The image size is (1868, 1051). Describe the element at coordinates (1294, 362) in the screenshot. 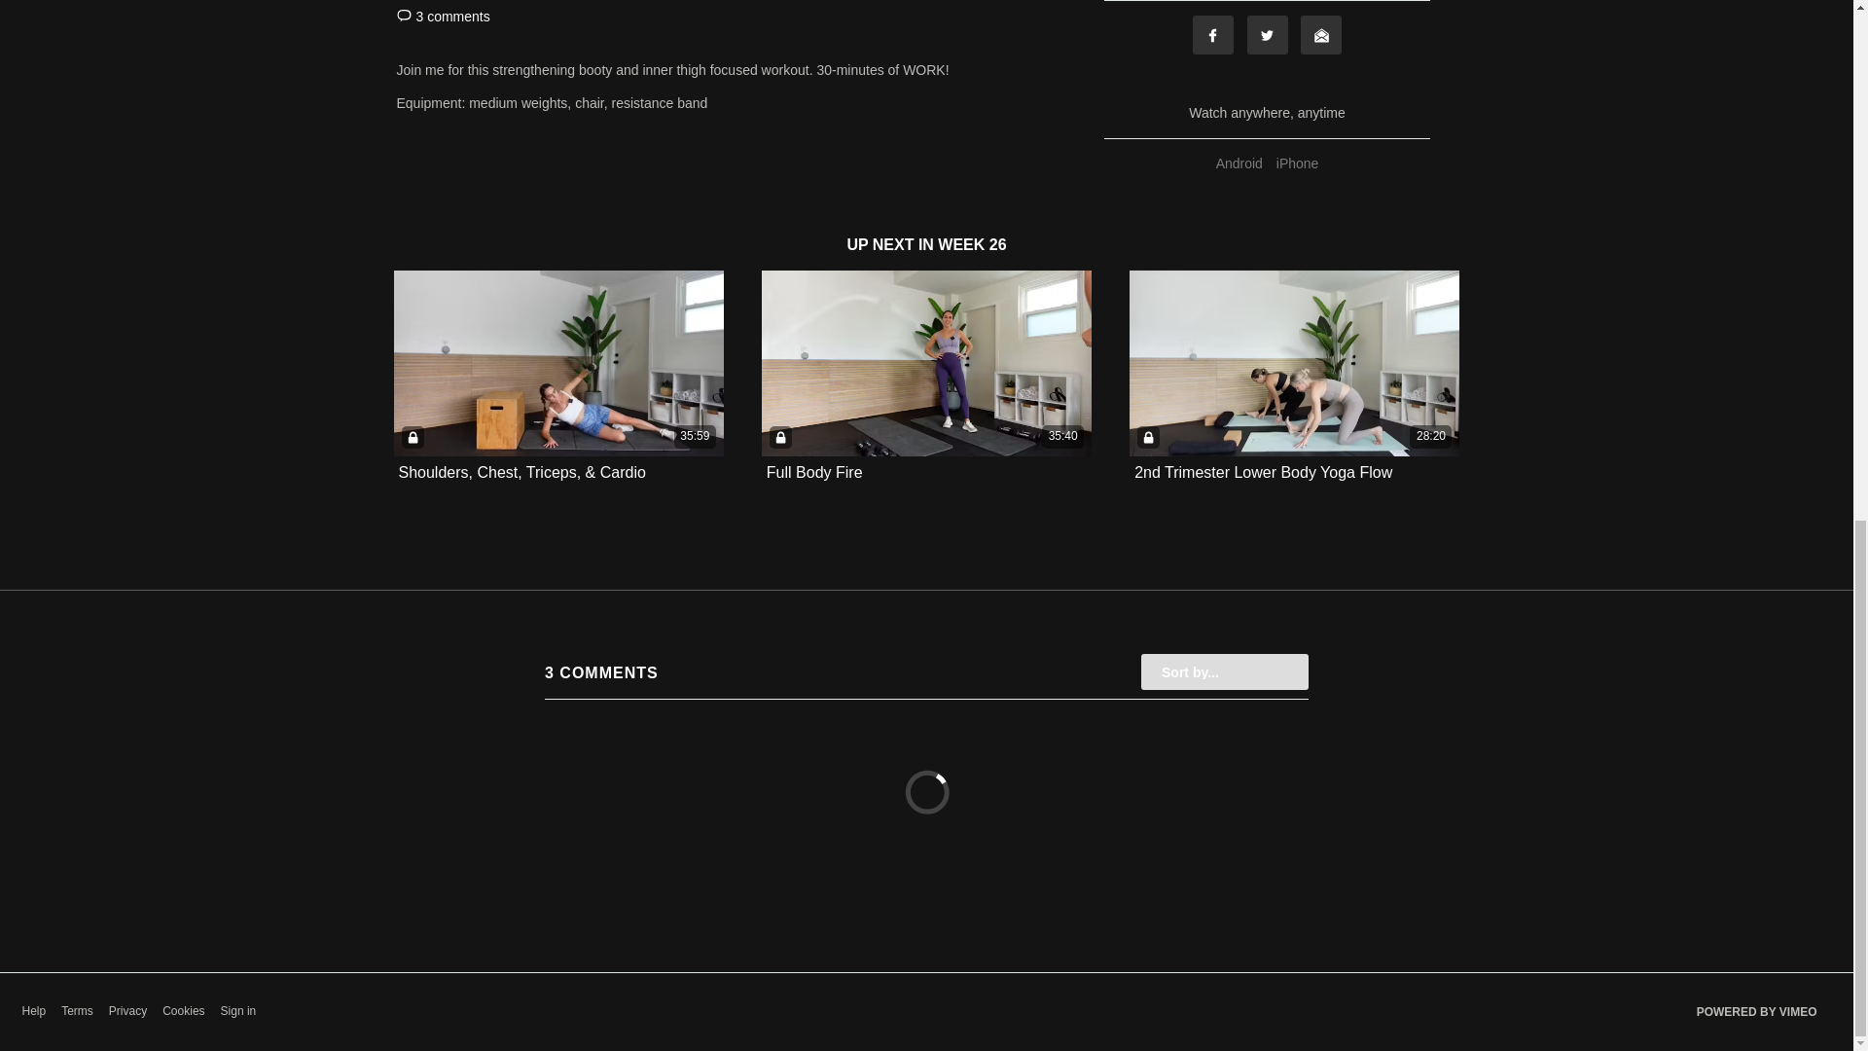

I see `28:20` at that location.